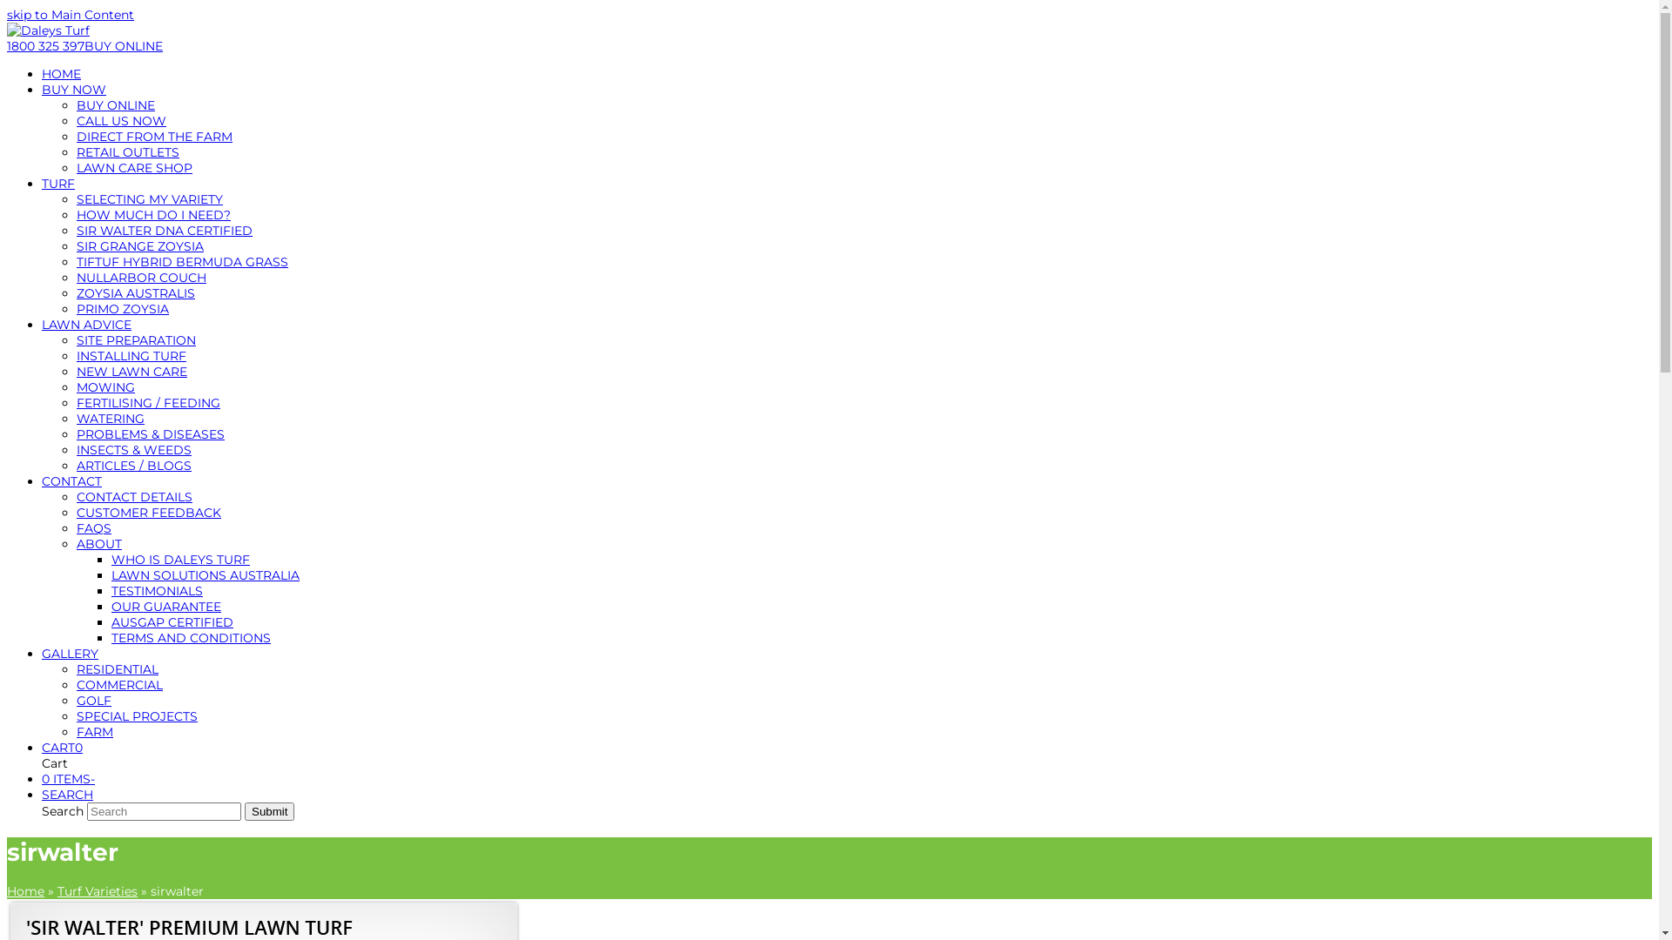  I want to click on INSTALLING TURF, so click(131, 356).